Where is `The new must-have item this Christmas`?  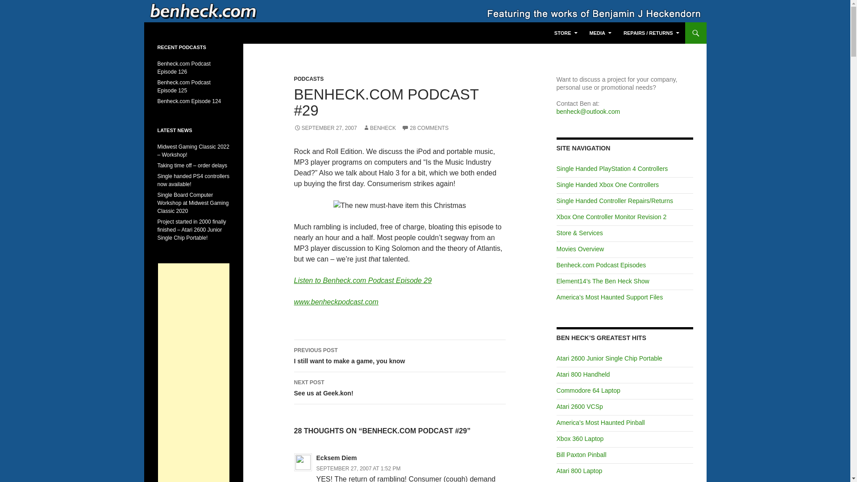
The new must-have item this Christmas is located at coordinates (425, 128).